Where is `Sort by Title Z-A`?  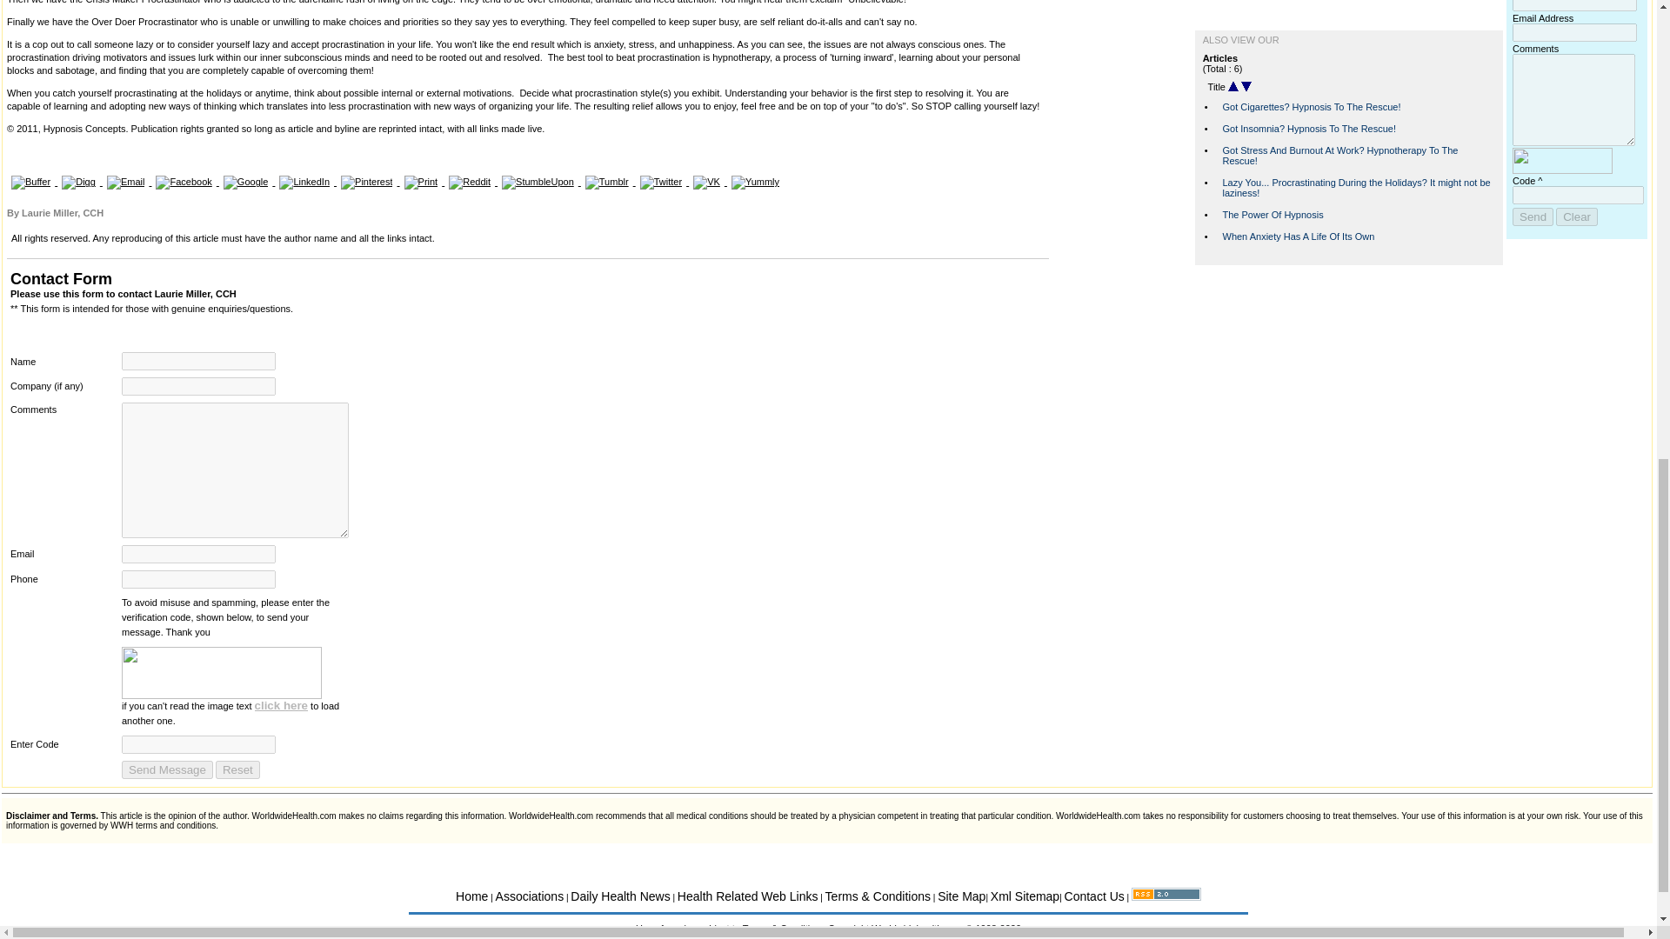 Sort by Title Z-A is located at coordinates (1246, 86).